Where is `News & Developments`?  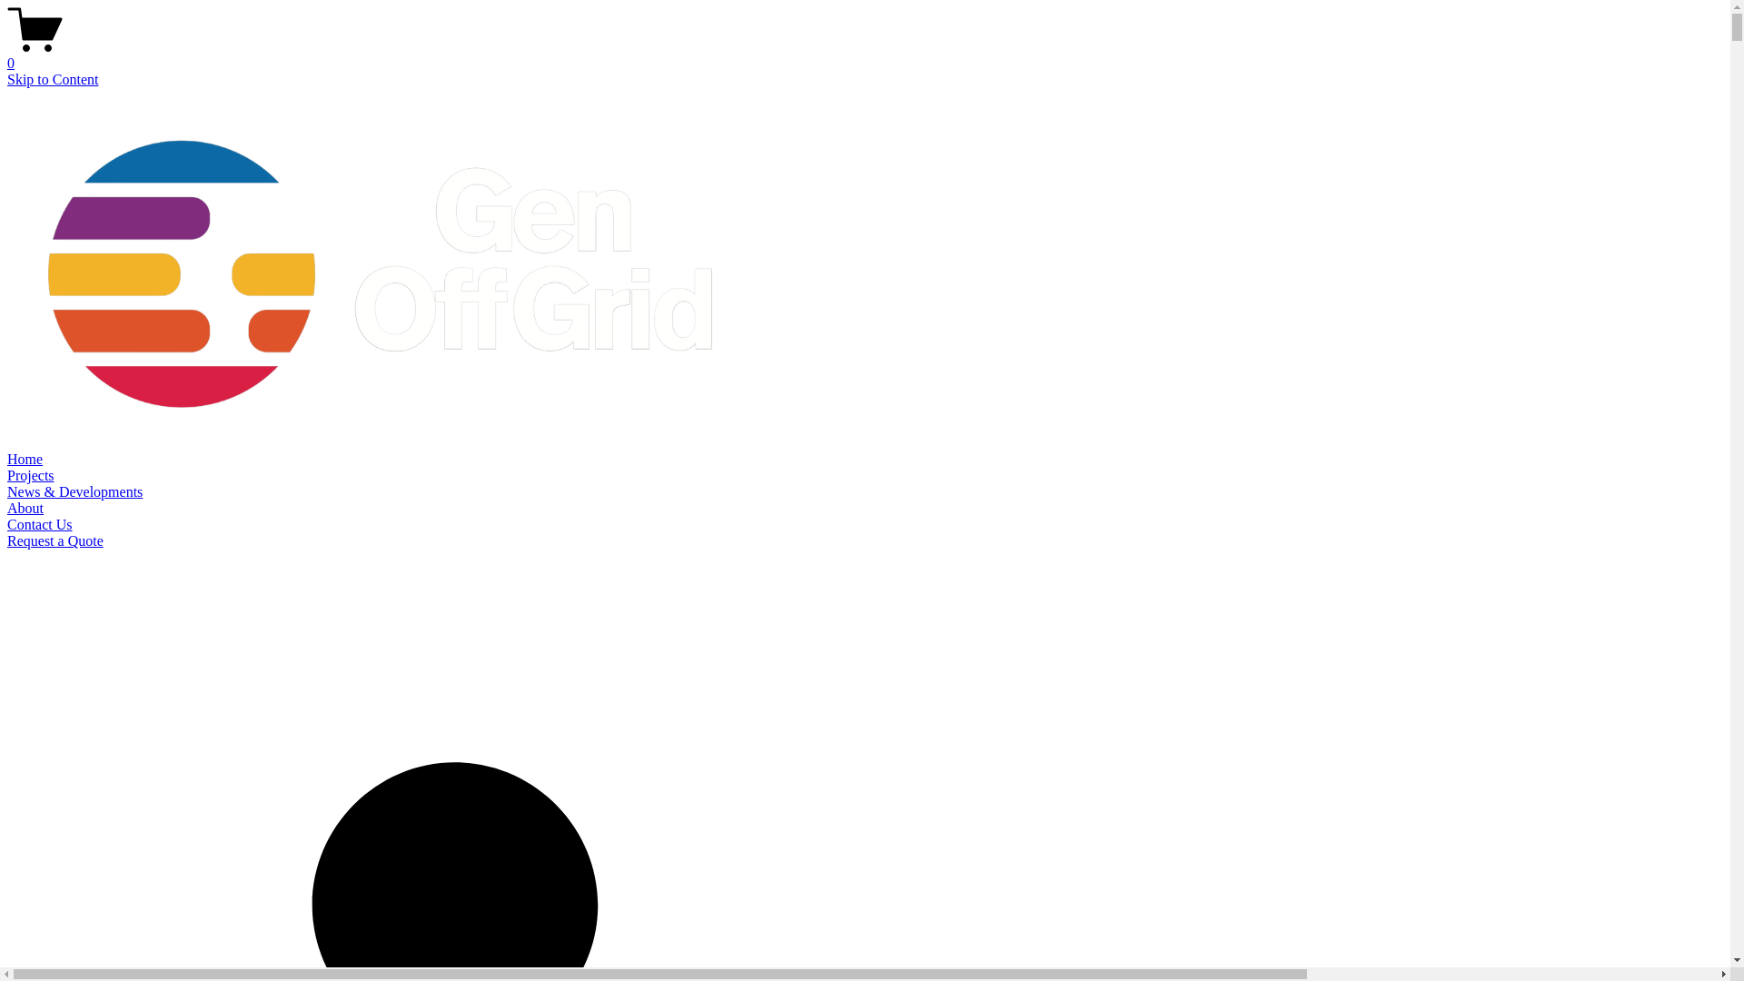
News & Developments is located at coordinates (74, 492).